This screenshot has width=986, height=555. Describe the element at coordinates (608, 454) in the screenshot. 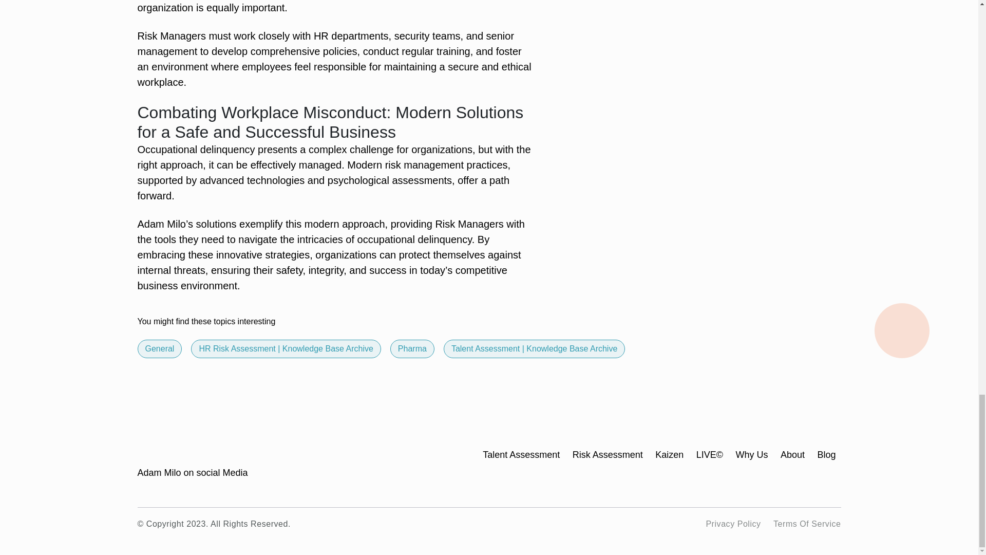

I see `Risk Assessment` at that location.